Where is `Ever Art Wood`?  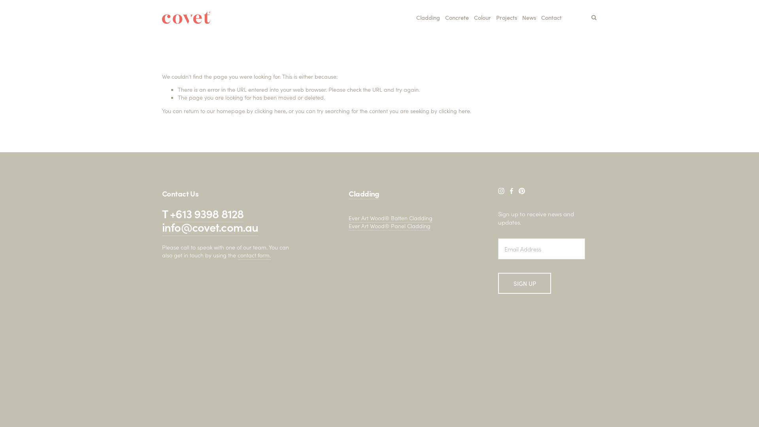 Ever Art Wood is located at coordinates (366, 218).